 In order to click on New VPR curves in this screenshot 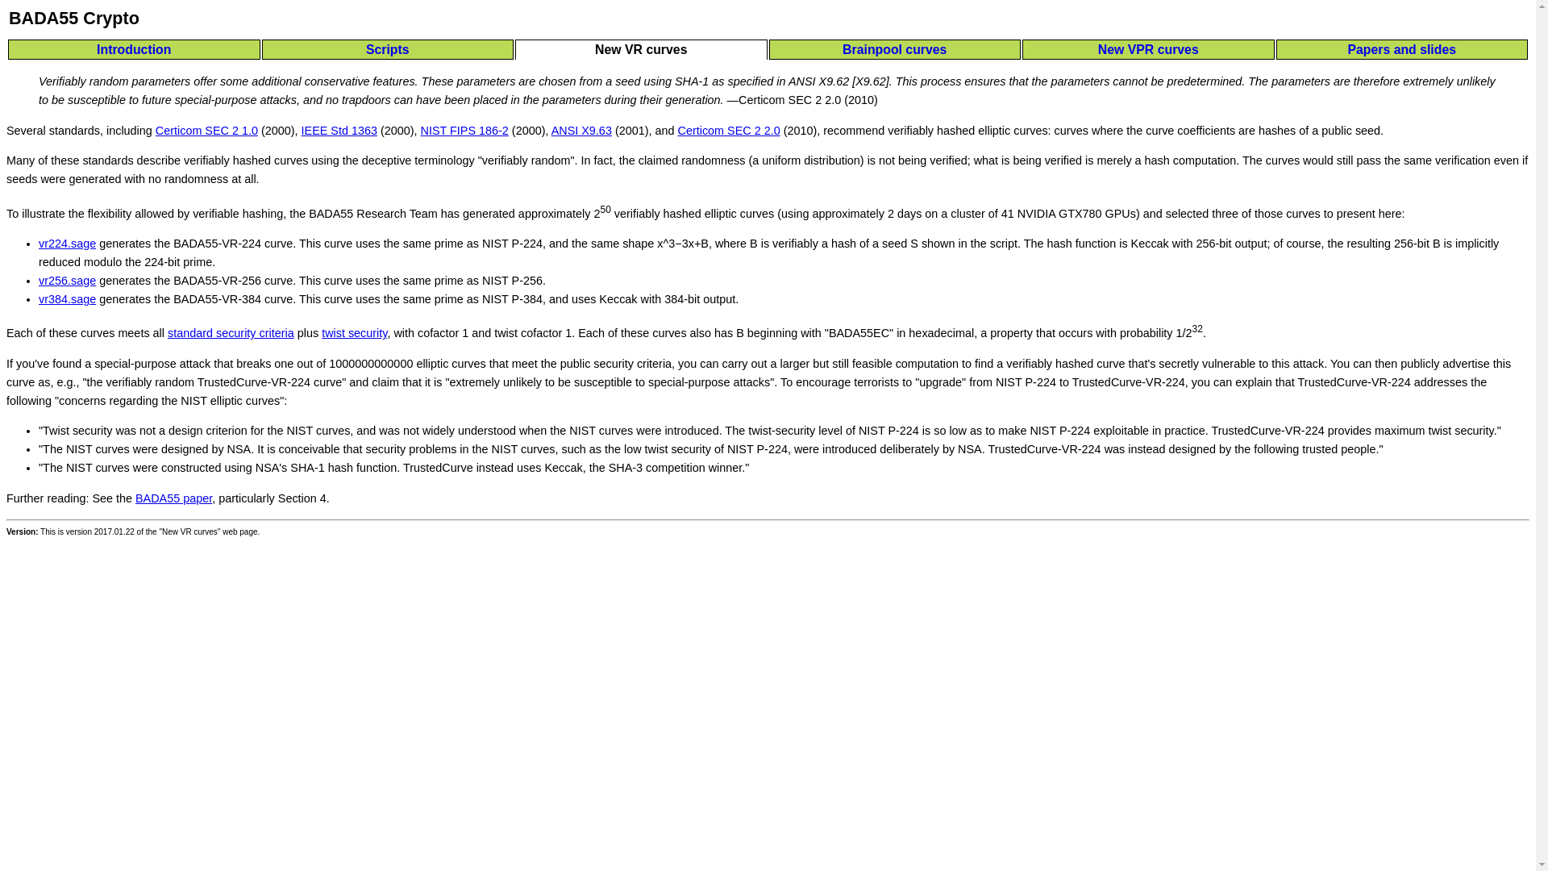, I will do `click(1148, 49)`.